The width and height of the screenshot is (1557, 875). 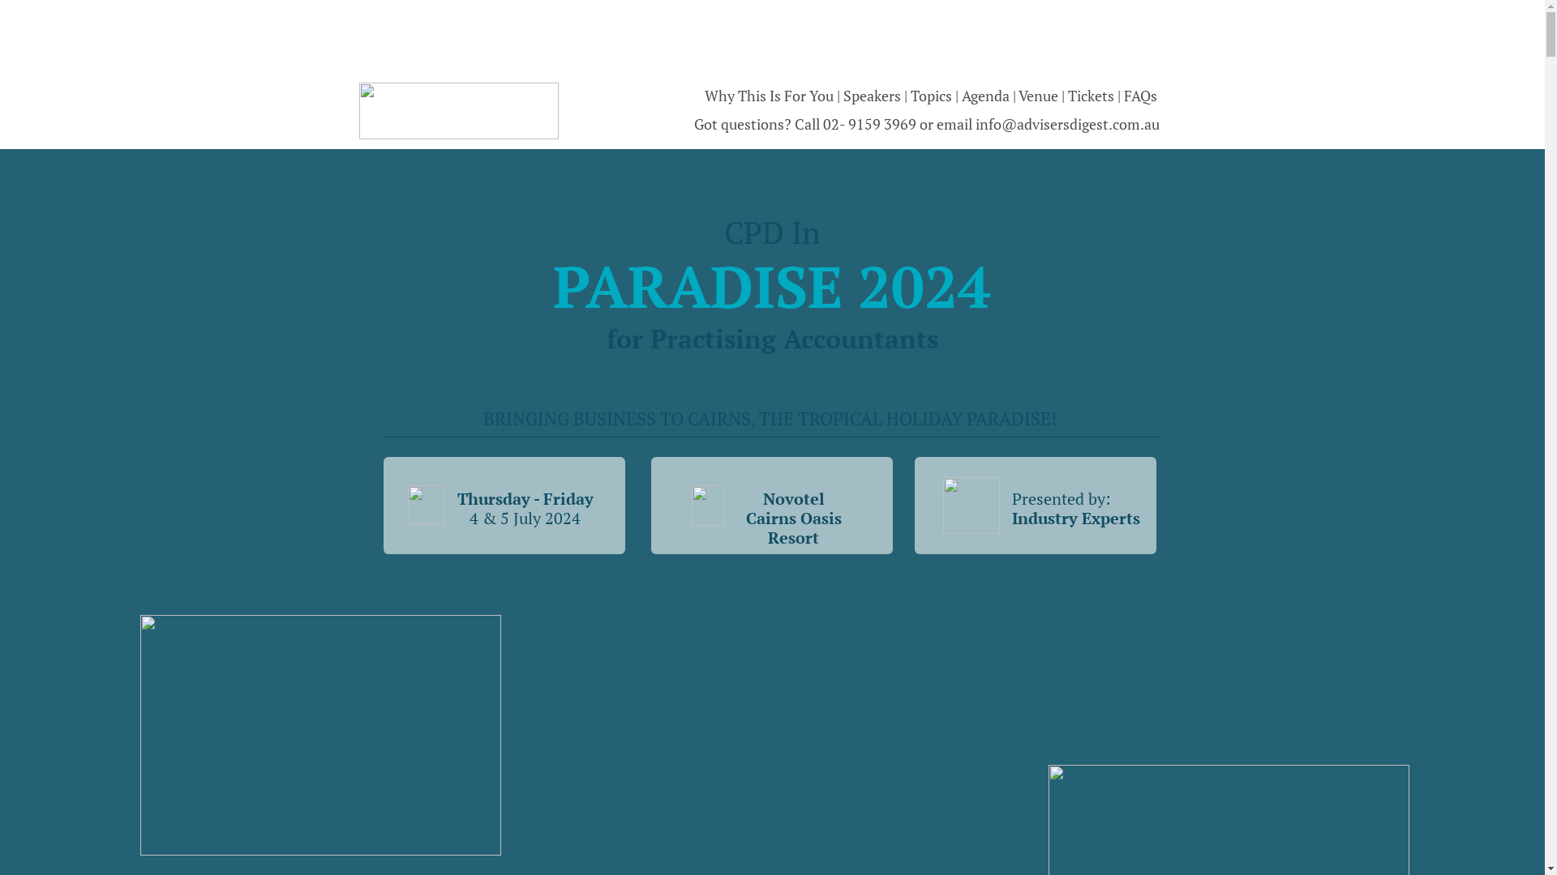 I want to click on Venue, so click(x=1040, y=96).